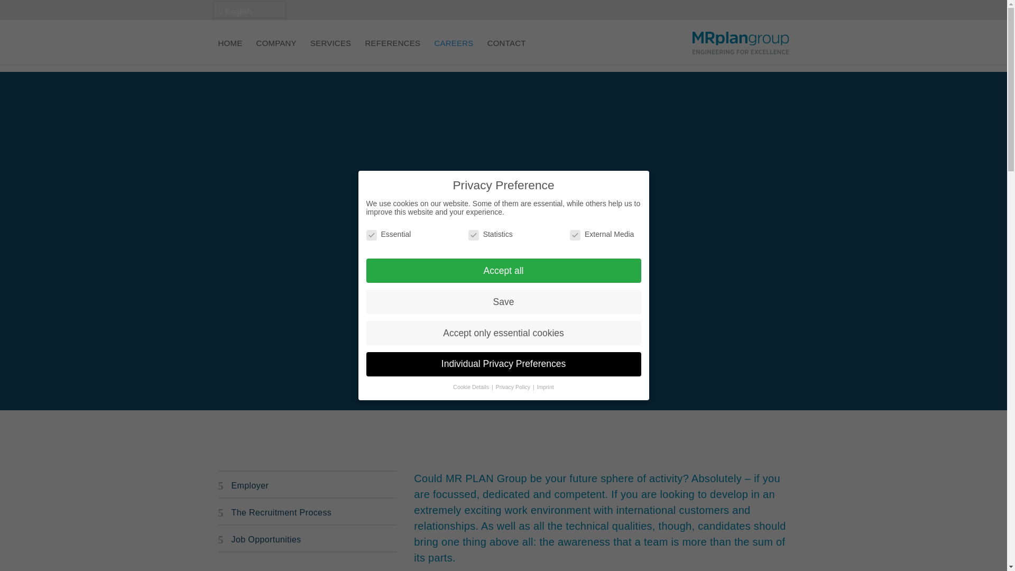  I want to click on Save, so click(503, 301).